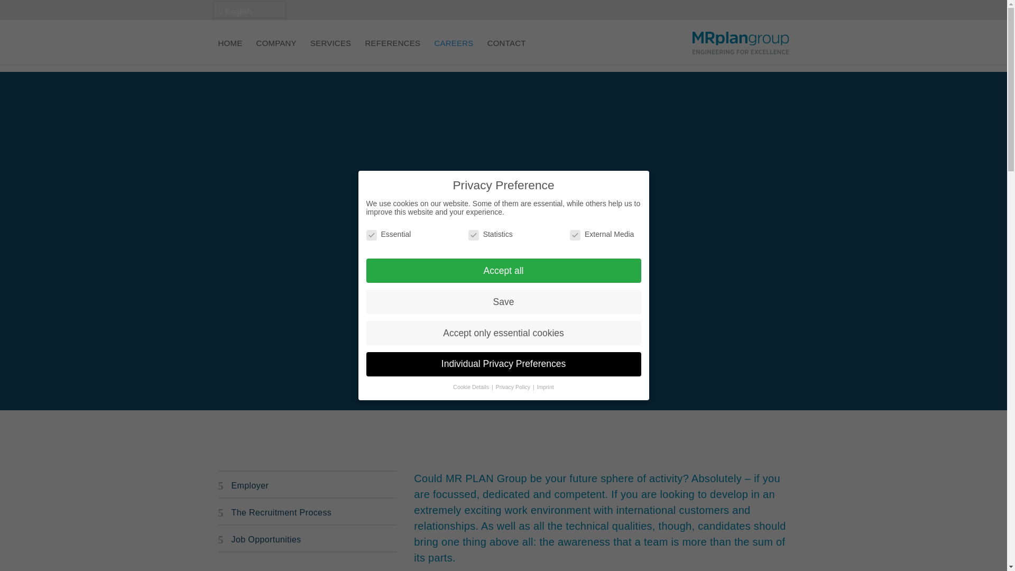  I want to click on Save, so click(503, 301).